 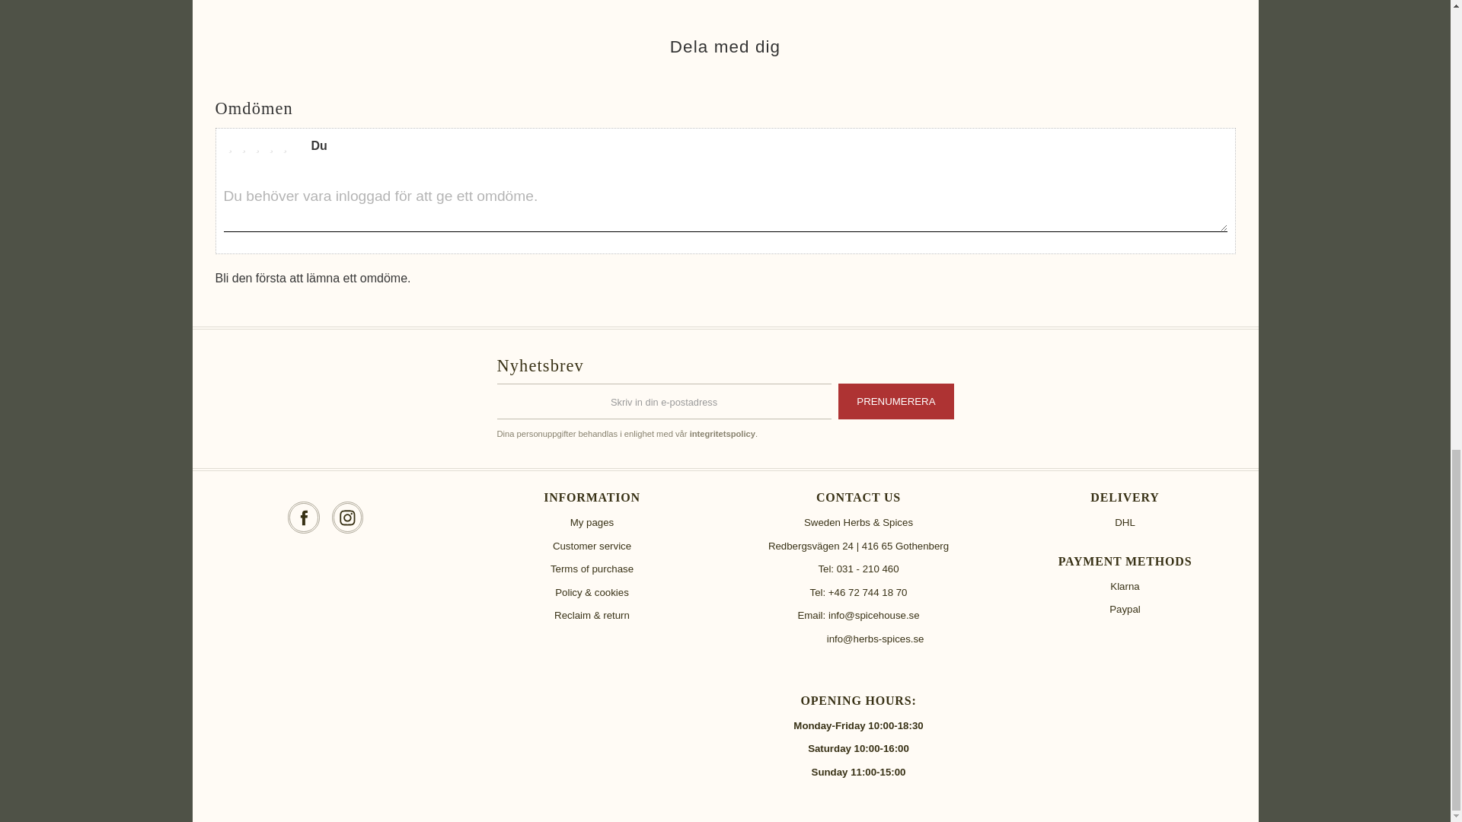 What do you see at coordinates (812, 615) in the screenshot?
I see `Email: ` at bounding box center [812, 615].